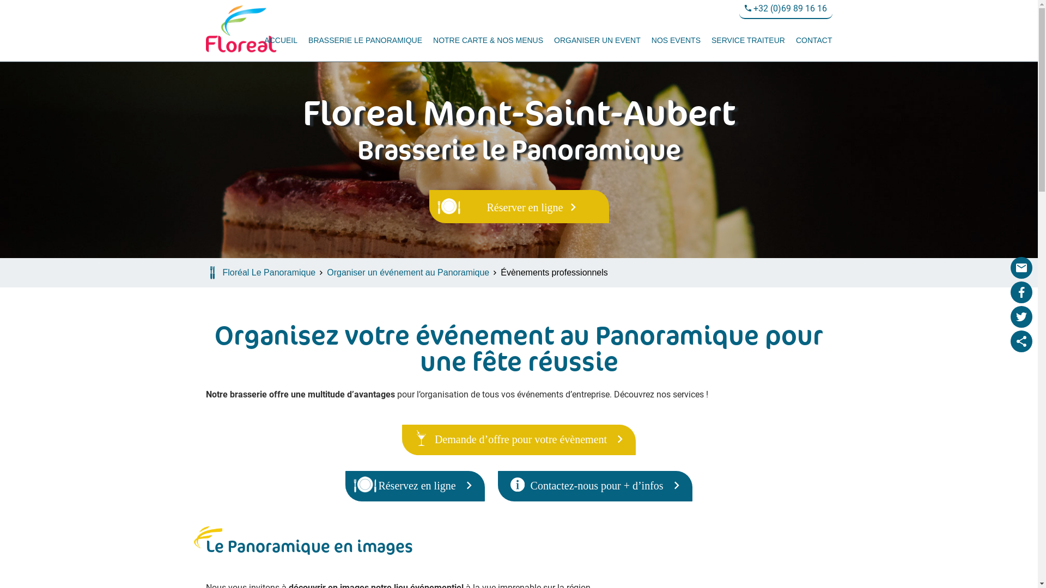  Describe the element at coordinates (812, 40) in the screenshot. I see `CONTACT` at that location.